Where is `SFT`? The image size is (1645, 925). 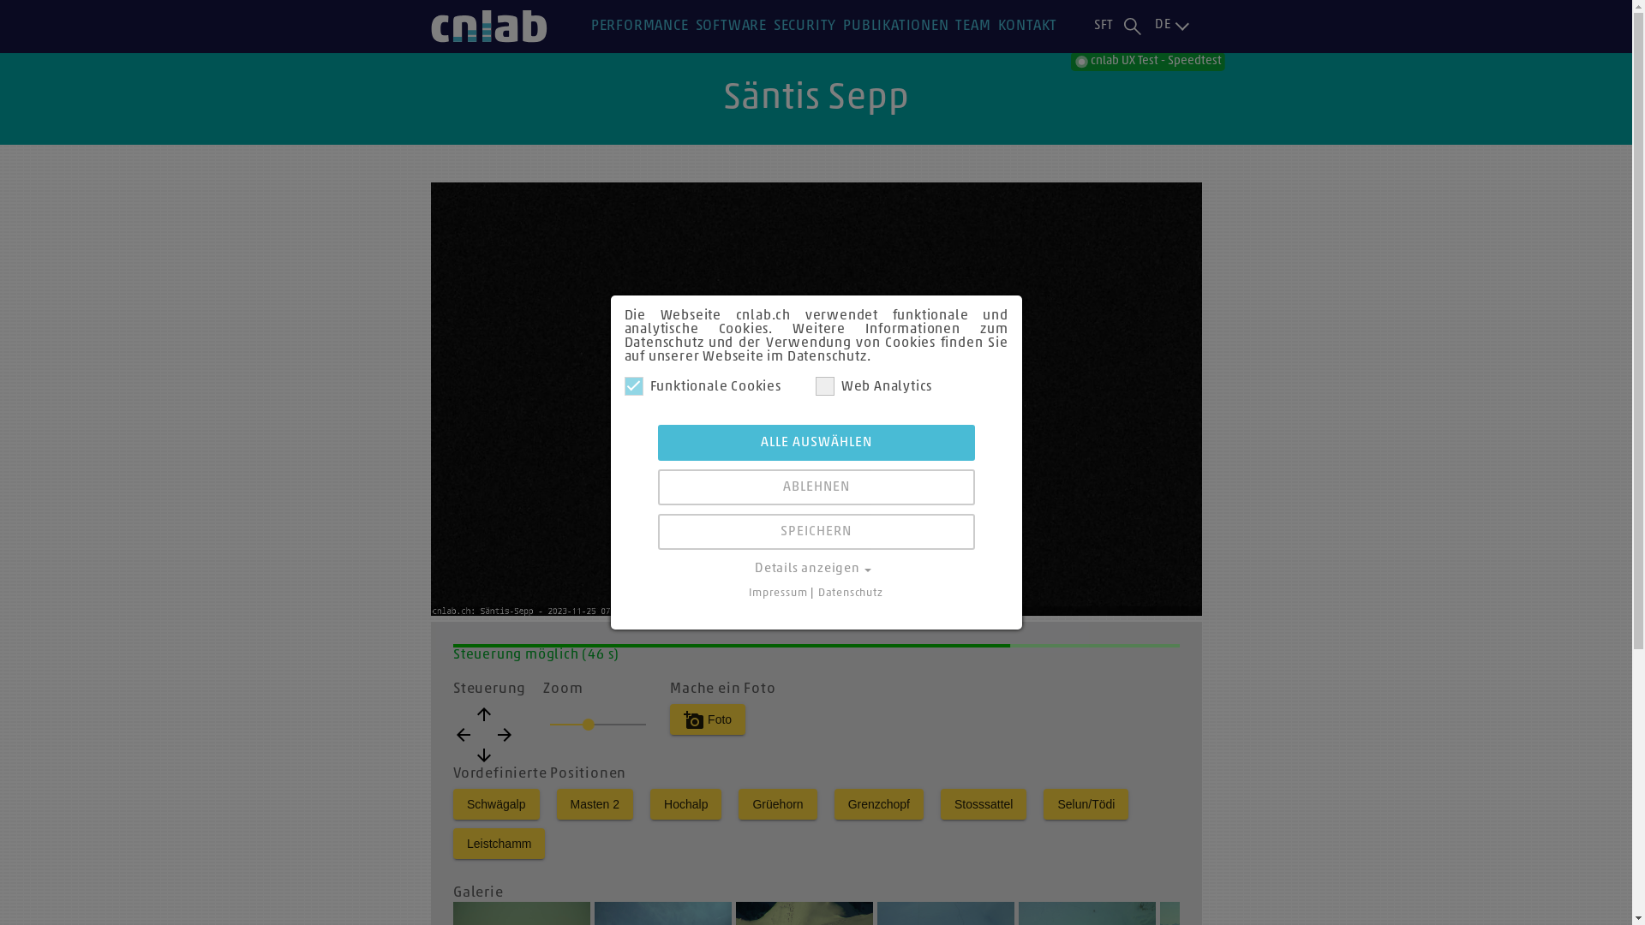 SFT is located at coordinates (1104, 27).